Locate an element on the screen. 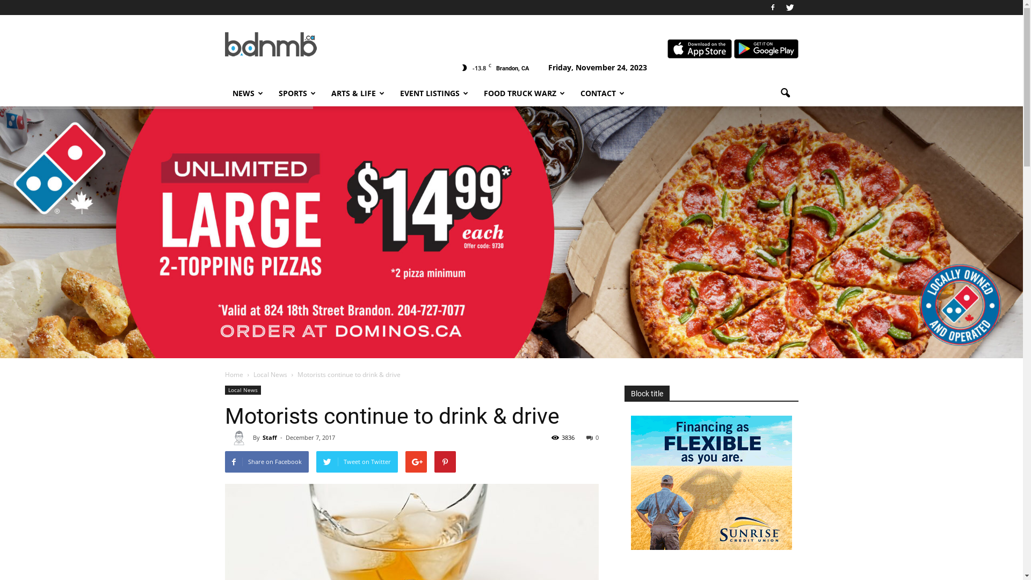  Local News is located at coordinates (271, 375).